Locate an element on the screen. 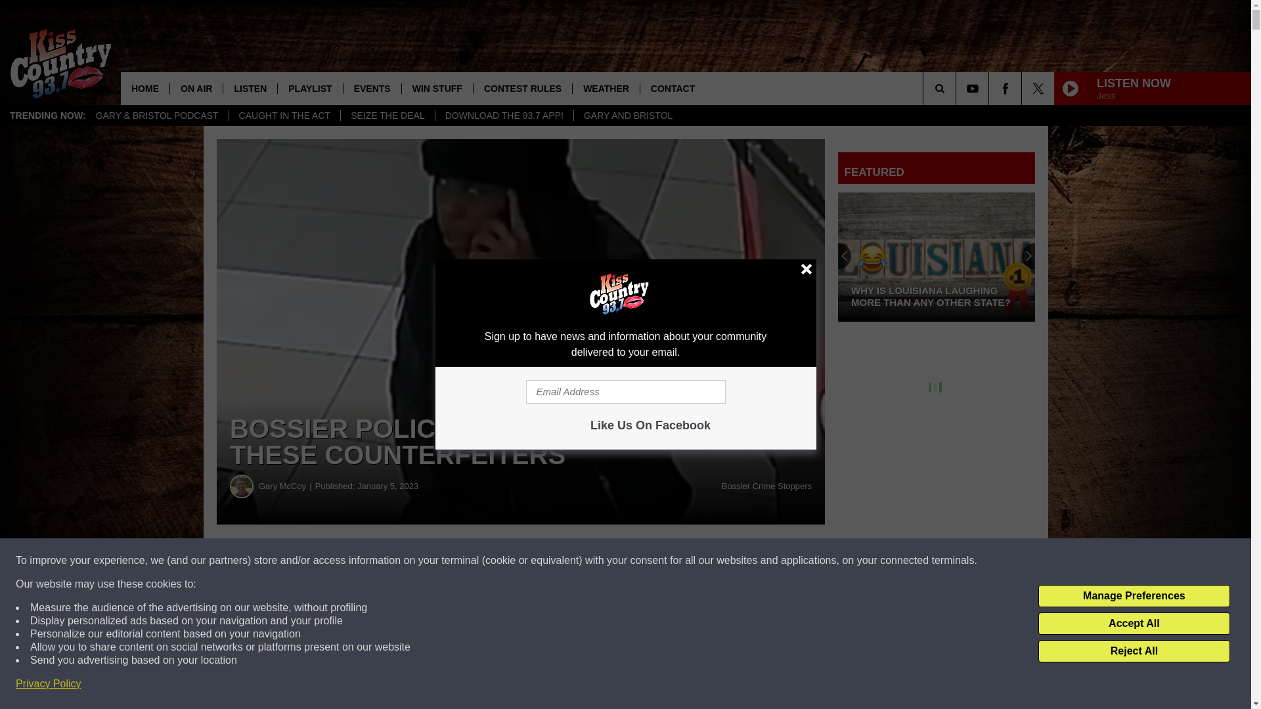  CONTEST RULES is located at coordinates (523, 88).